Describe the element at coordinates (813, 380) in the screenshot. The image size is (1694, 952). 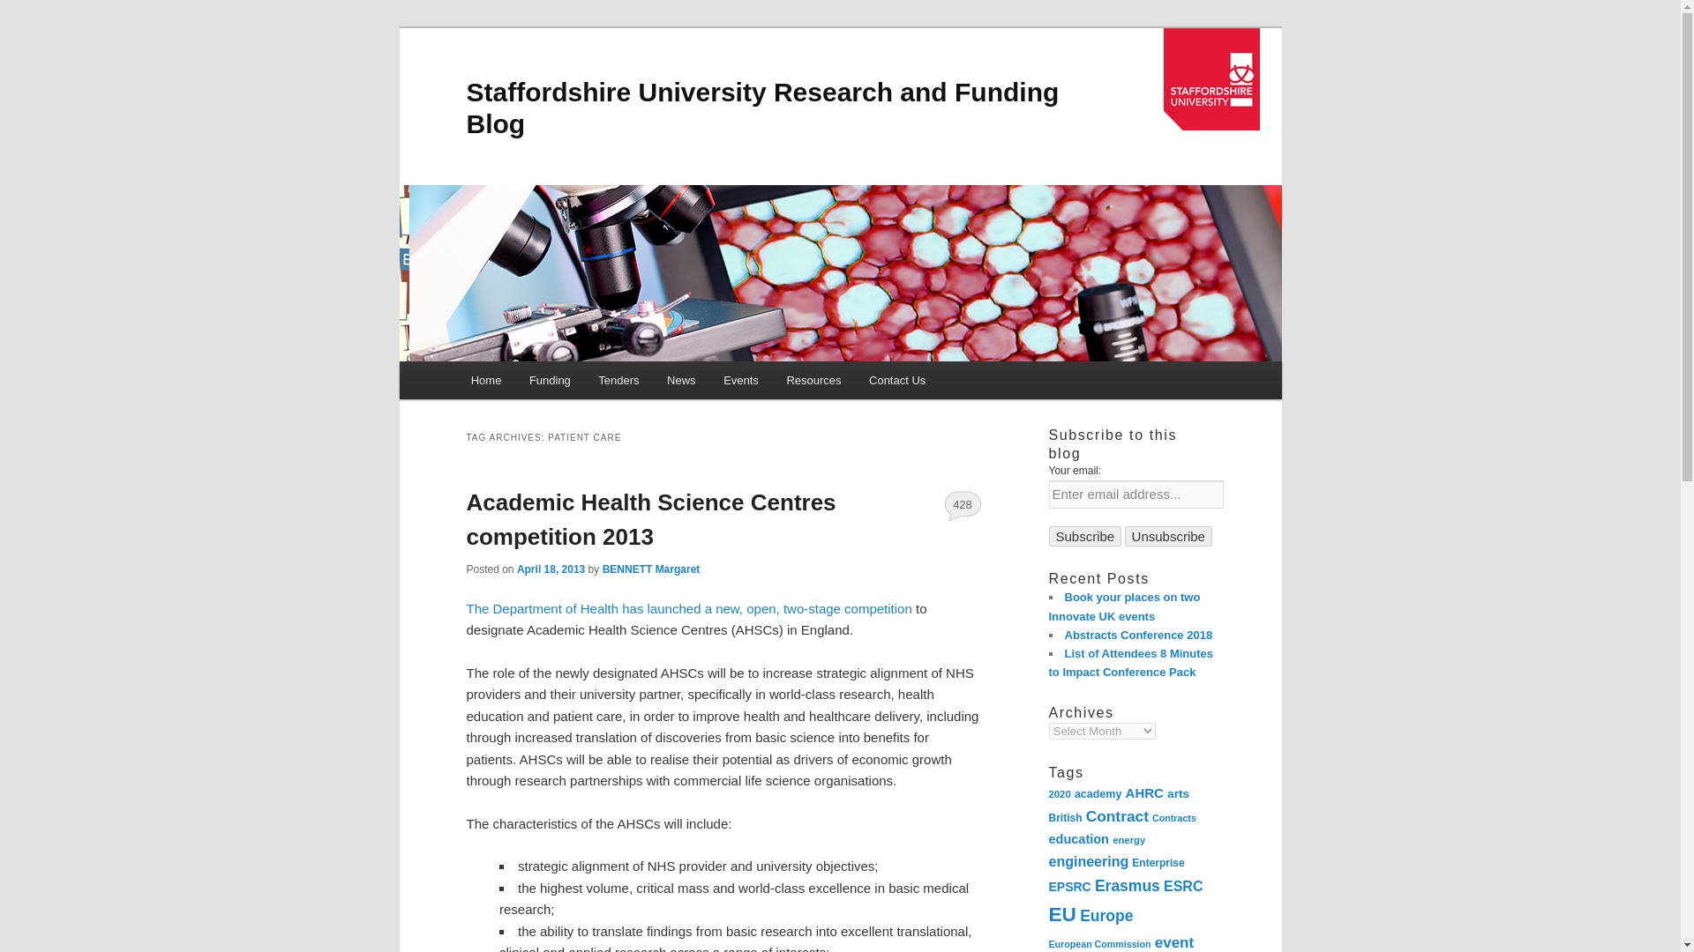
I see `Resources` at that location.